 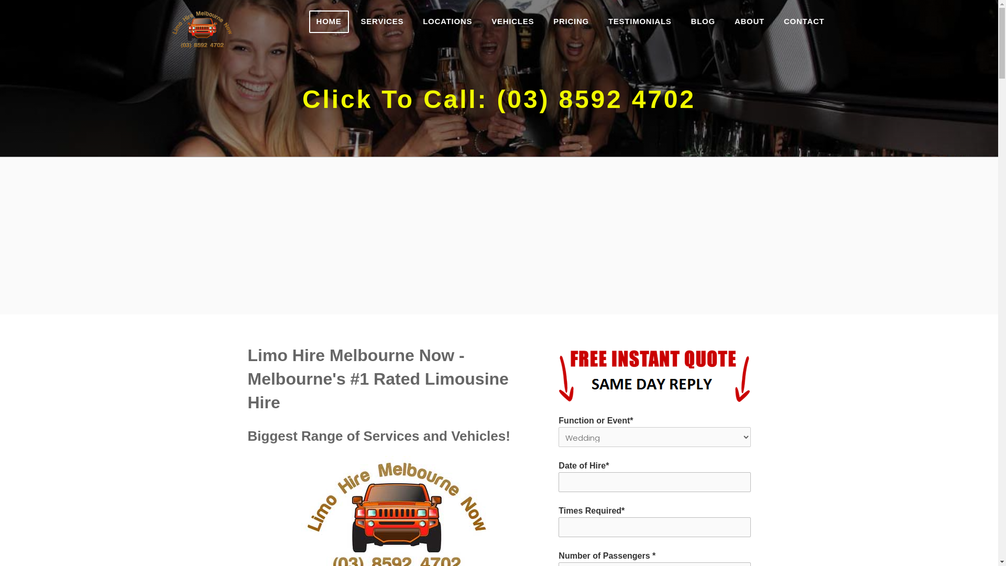 What do you see at coordinates (571, 22) in the screenshot?
I see `PRICING` at bounding box center [571, 22].